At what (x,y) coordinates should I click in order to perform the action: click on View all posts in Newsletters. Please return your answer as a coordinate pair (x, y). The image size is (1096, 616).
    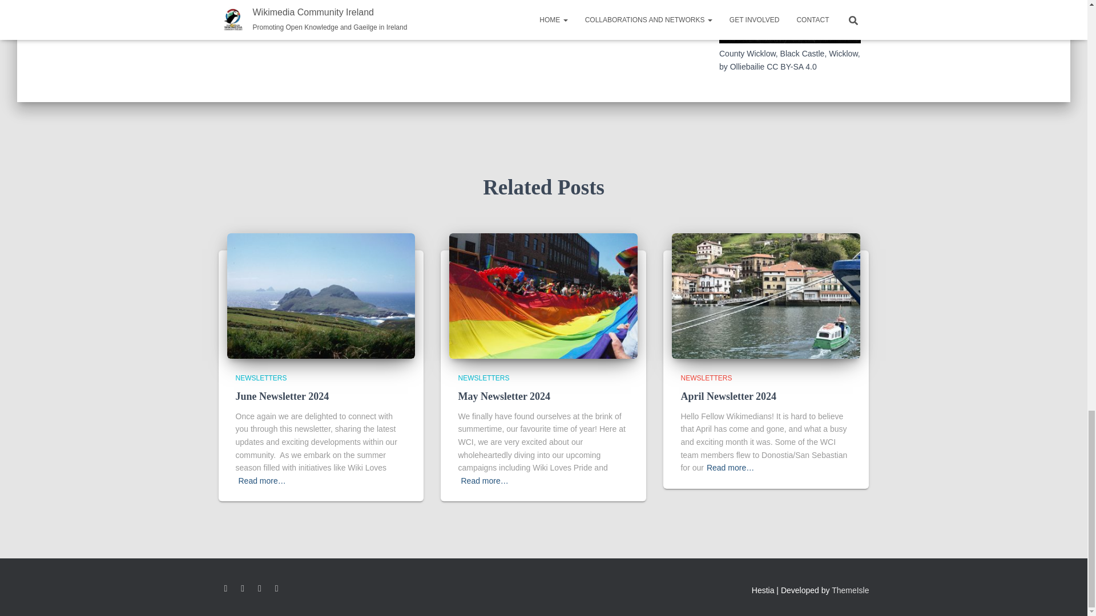
    Looking at the image, I should click on (260, 378).